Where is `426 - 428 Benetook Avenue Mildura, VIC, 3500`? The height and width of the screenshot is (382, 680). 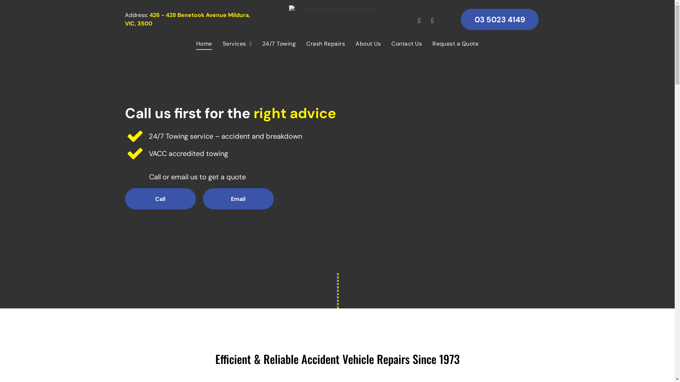 426 - 428 Benetook Avenue Mildura, VIC, 3500 is located at coordinates (187, 19).